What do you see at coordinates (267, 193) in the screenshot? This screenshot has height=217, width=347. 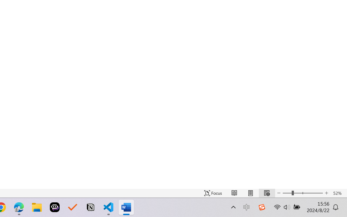 I see `Web Layout` at bounding box center [267, 193].